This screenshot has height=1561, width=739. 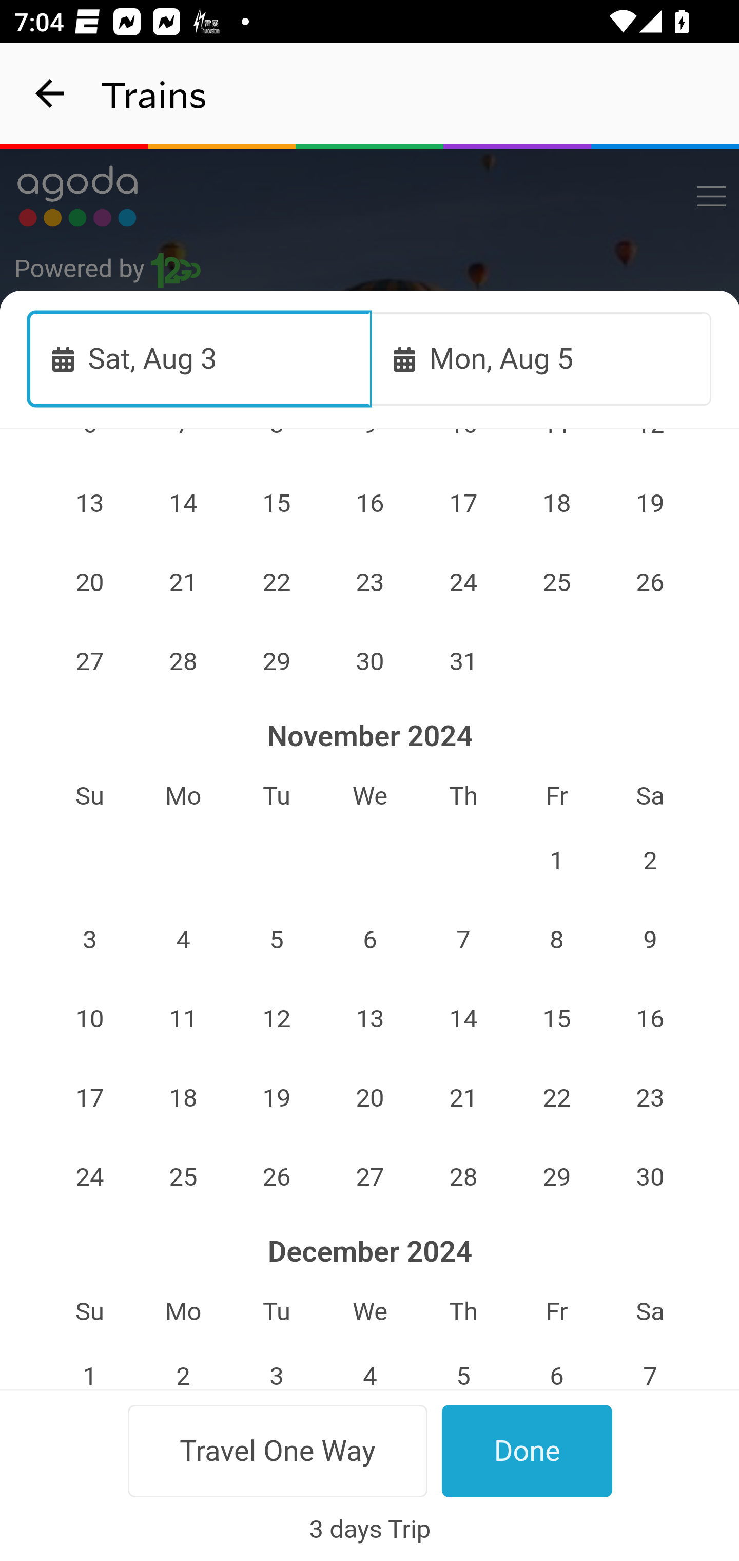 What do you see at coordinates (89, 941) in the screenshot?
I see `3` at bounding box center [89, 941].